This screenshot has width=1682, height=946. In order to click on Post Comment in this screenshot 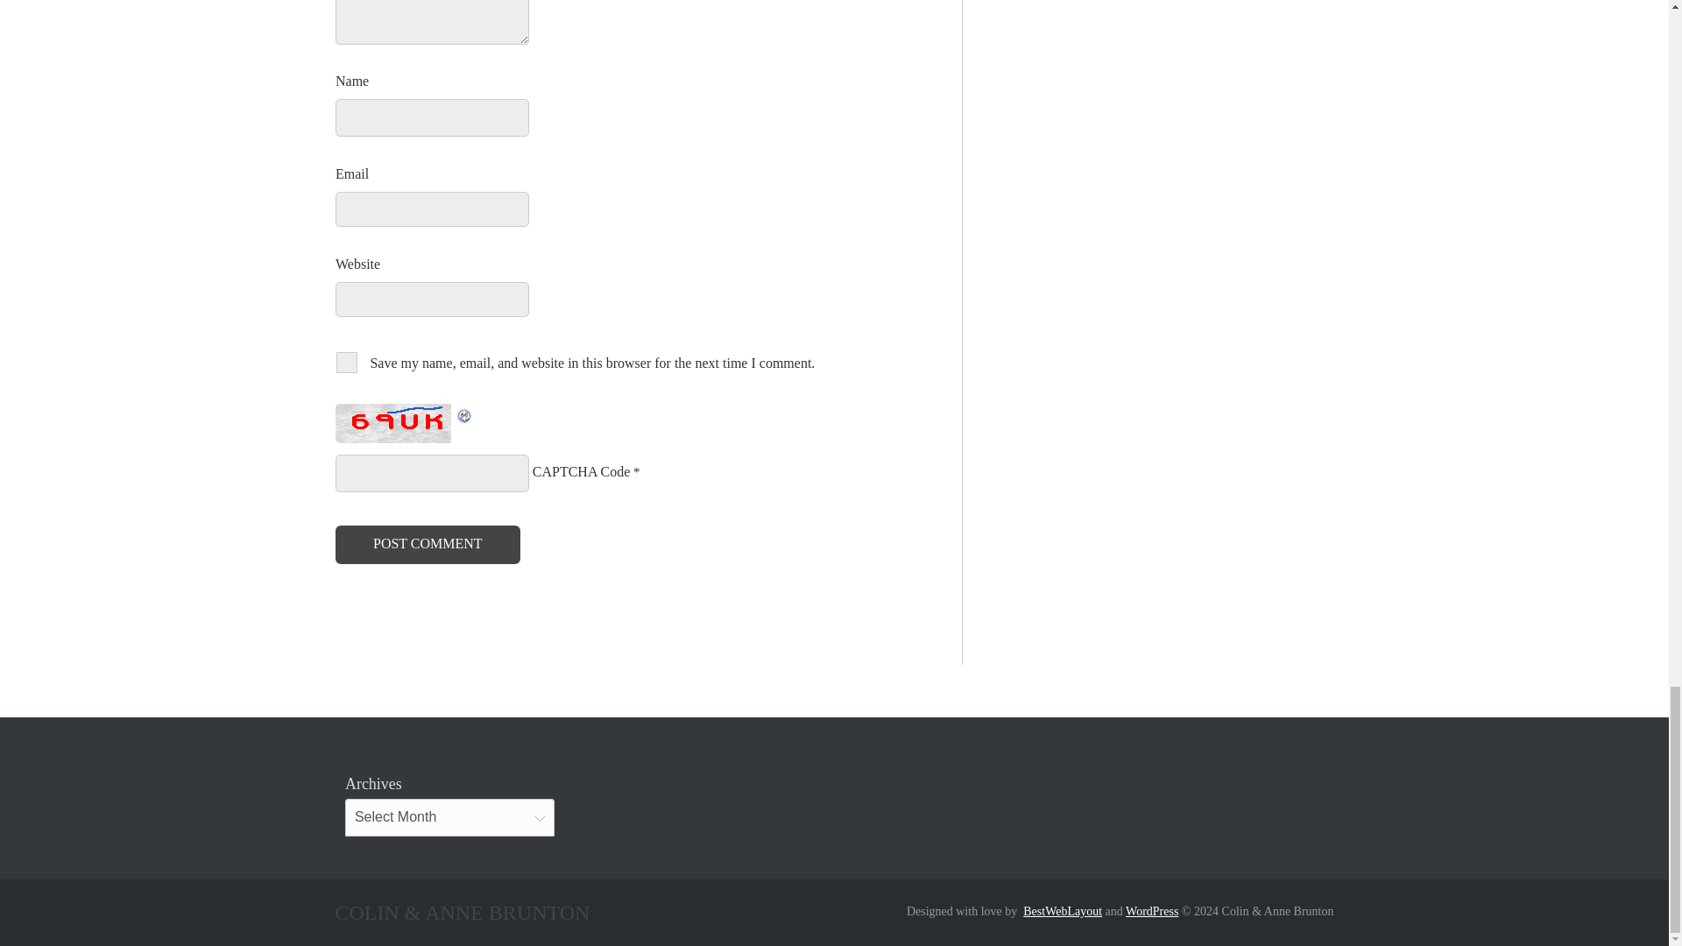, I will do `click(428, 545)`.